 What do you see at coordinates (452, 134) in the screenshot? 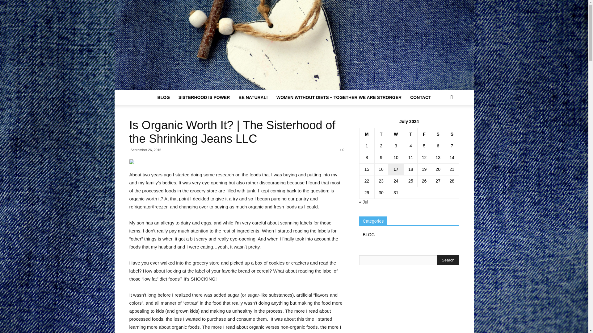
I see `Sunday` at bounding box center [452, 134].